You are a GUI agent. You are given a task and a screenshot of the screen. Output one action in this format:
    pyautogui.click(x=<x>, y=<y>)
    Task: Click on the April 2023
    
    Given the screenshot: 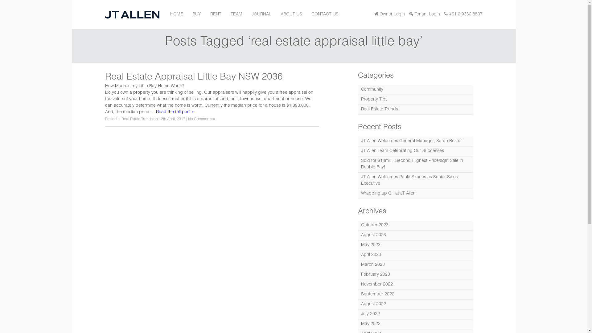 What is the action you would take?
    pyautogui.click(x=416, y=255)
    